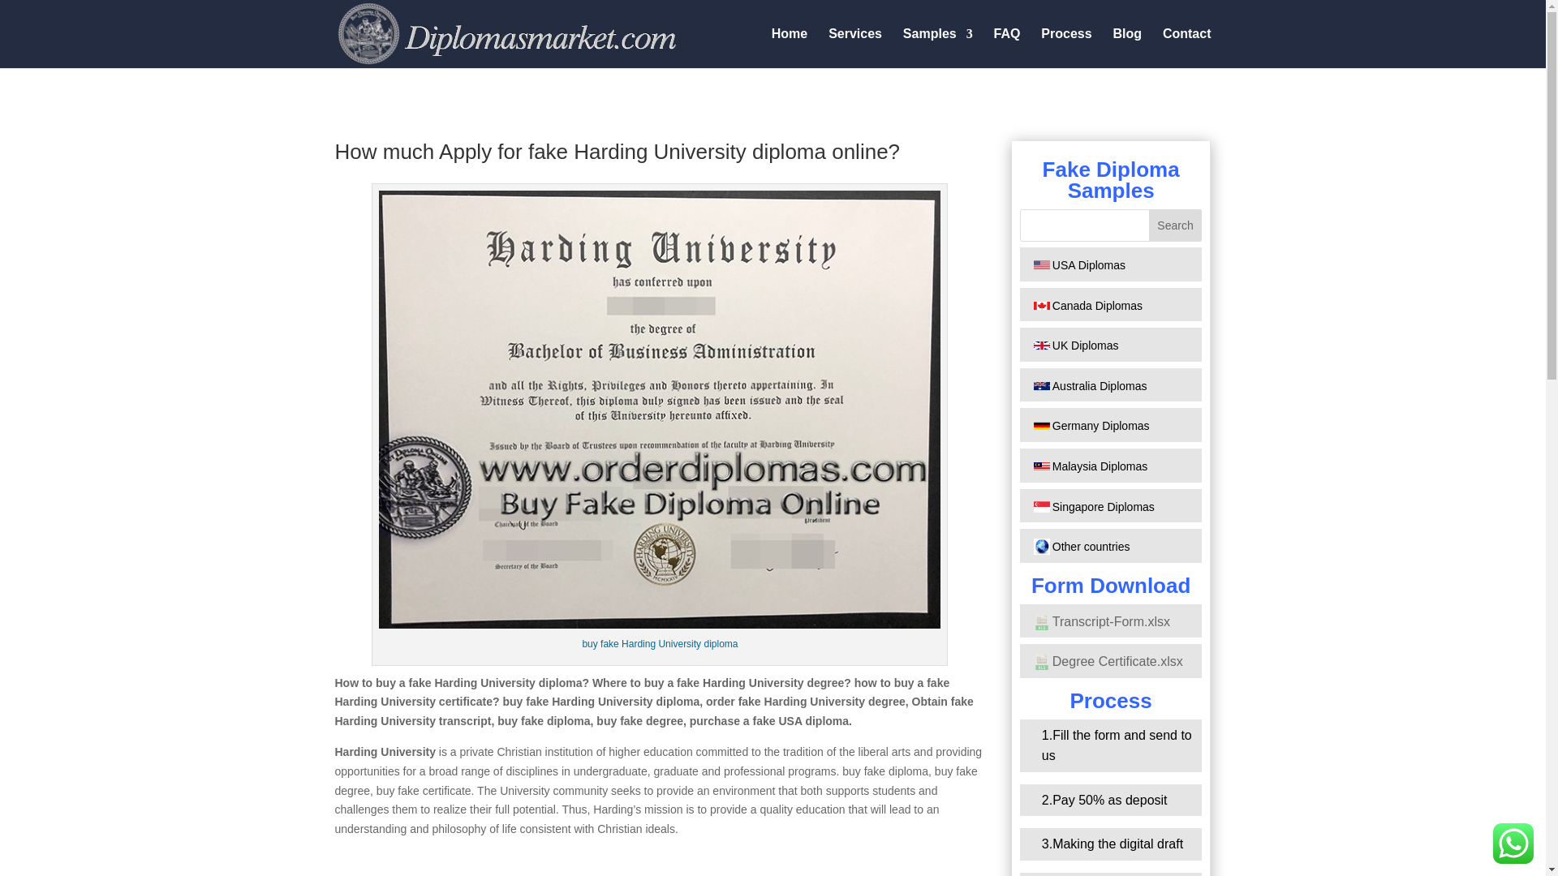  What do you see at coordinates (855, 48) in the screenshot?
I see `Services` at bounding box center [855, 48].